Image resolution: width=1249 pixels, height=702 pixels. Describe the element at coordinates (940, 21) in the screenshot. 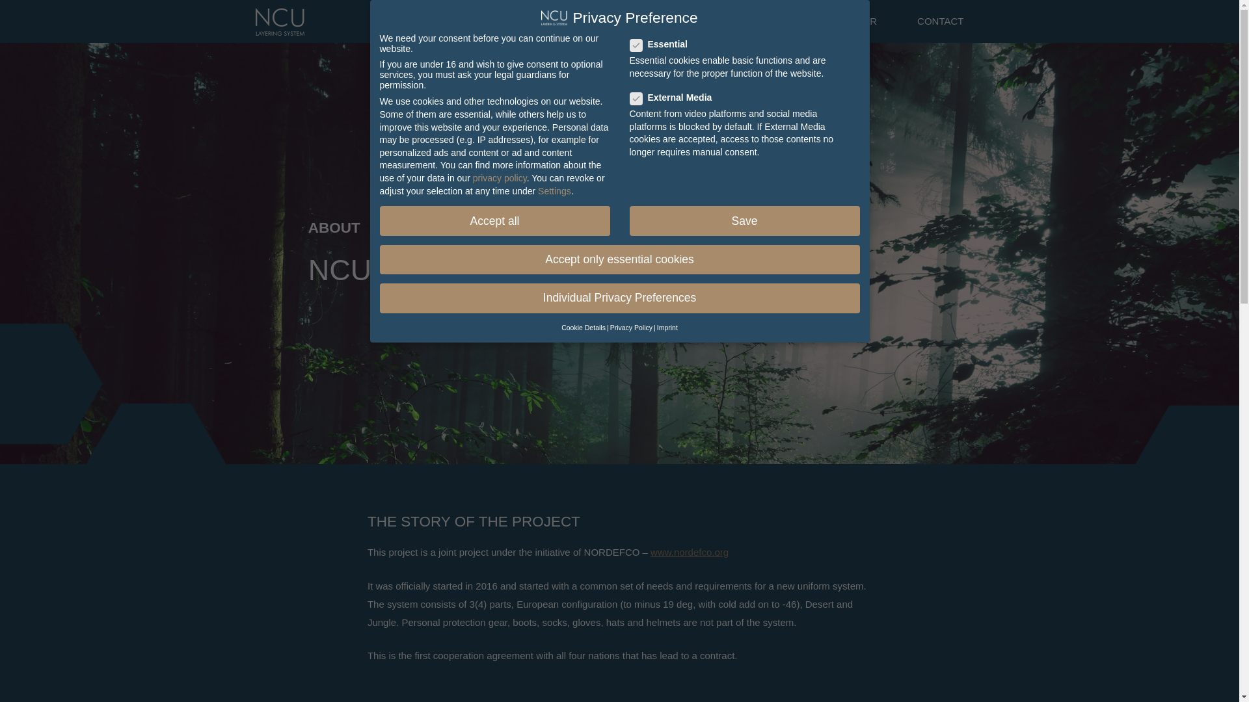

I see `CONTACT` at that location.